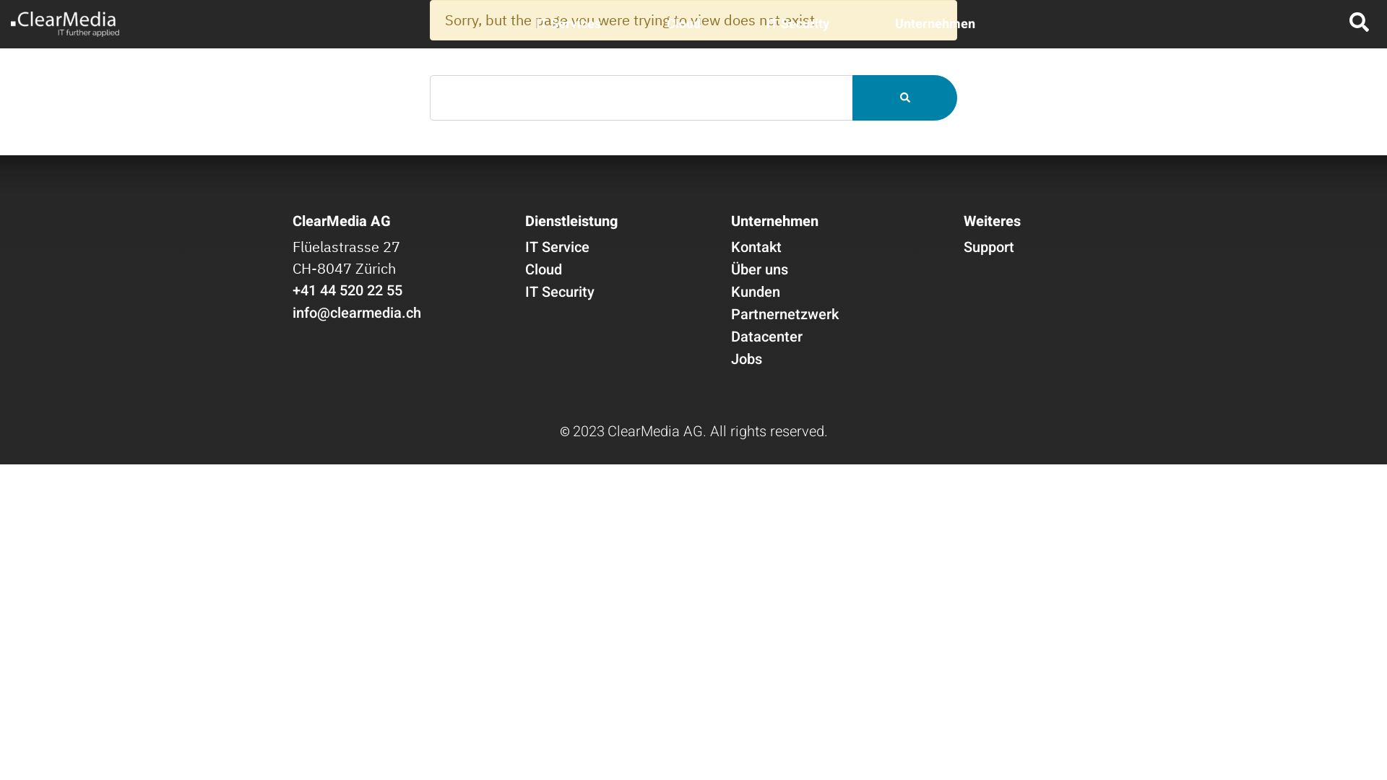  Describe the element at coordinates (935, 25) in the screenshot. I see `Unternehmen` at that location.